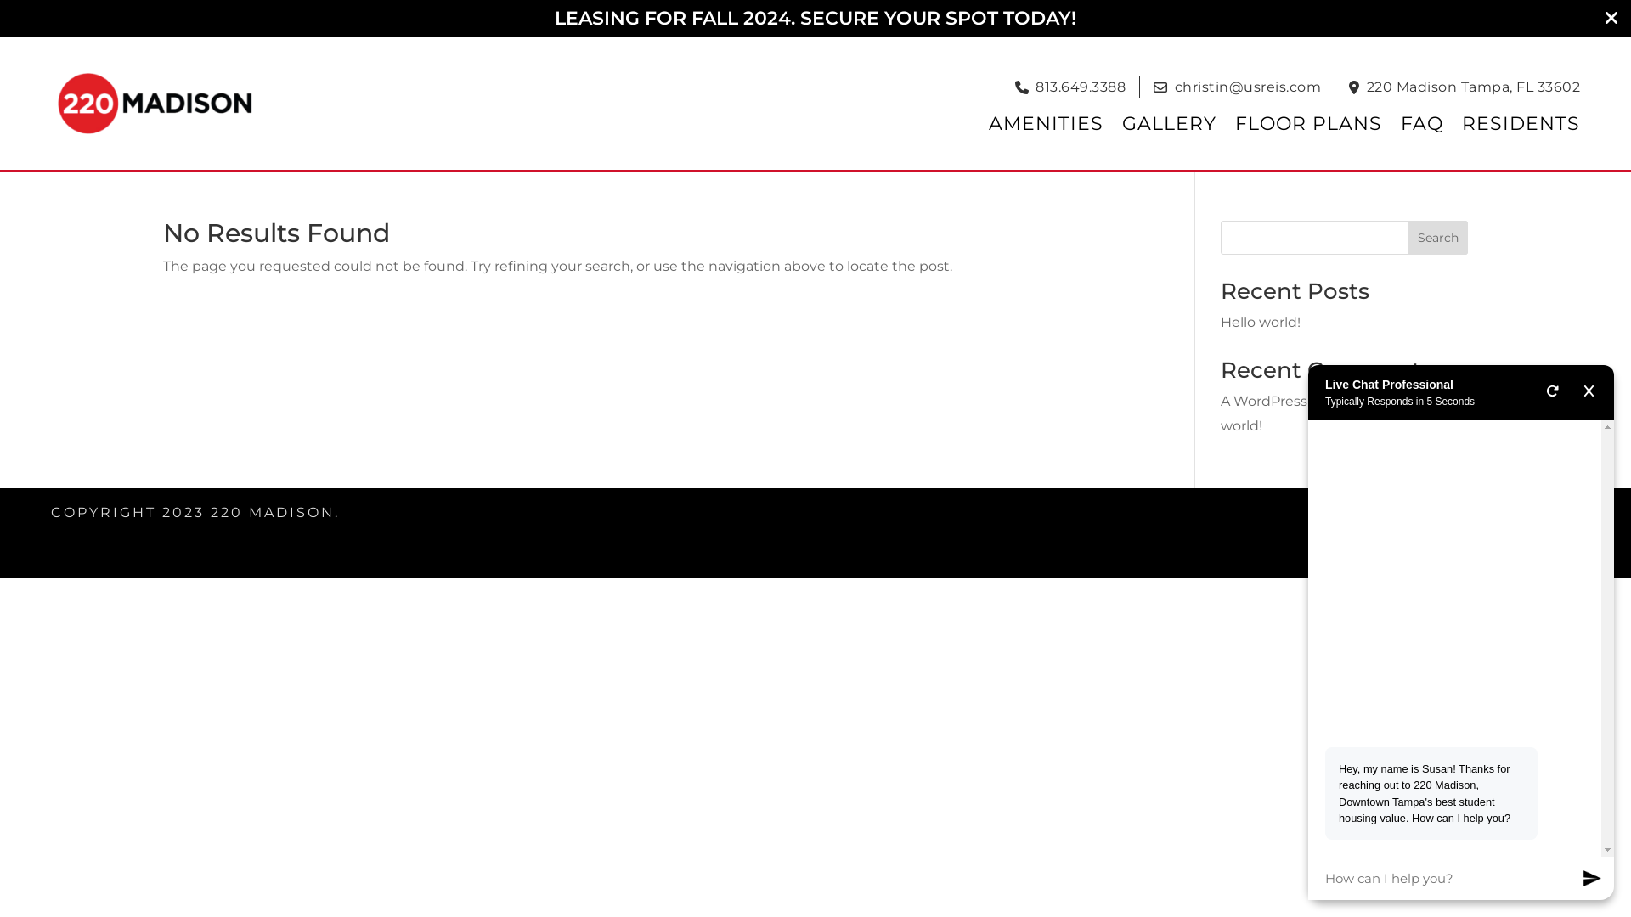  I want to click on Reset Conversation, so click(1553, 392).